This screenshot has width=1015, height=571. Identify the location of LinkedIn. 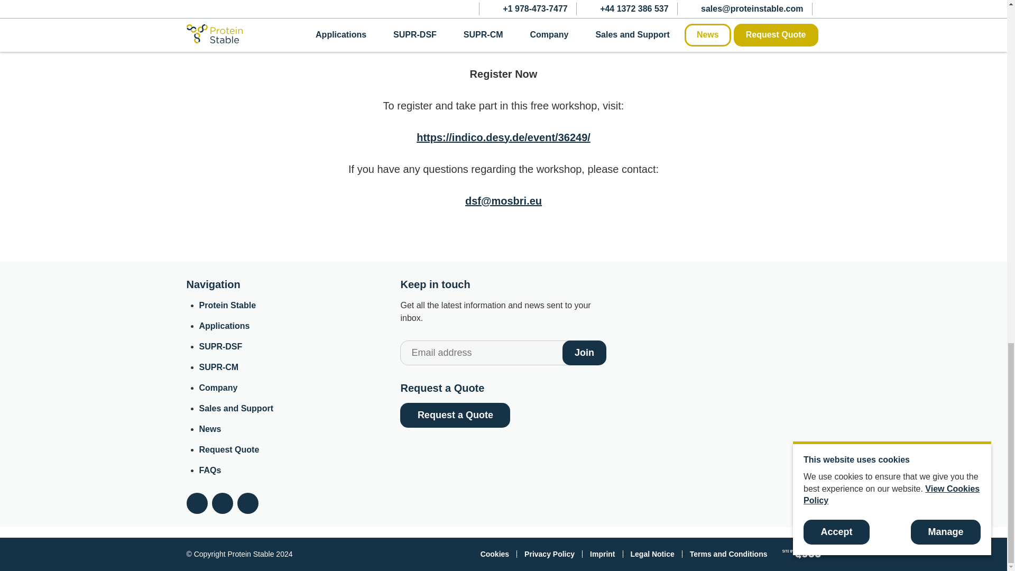
(247, 503).